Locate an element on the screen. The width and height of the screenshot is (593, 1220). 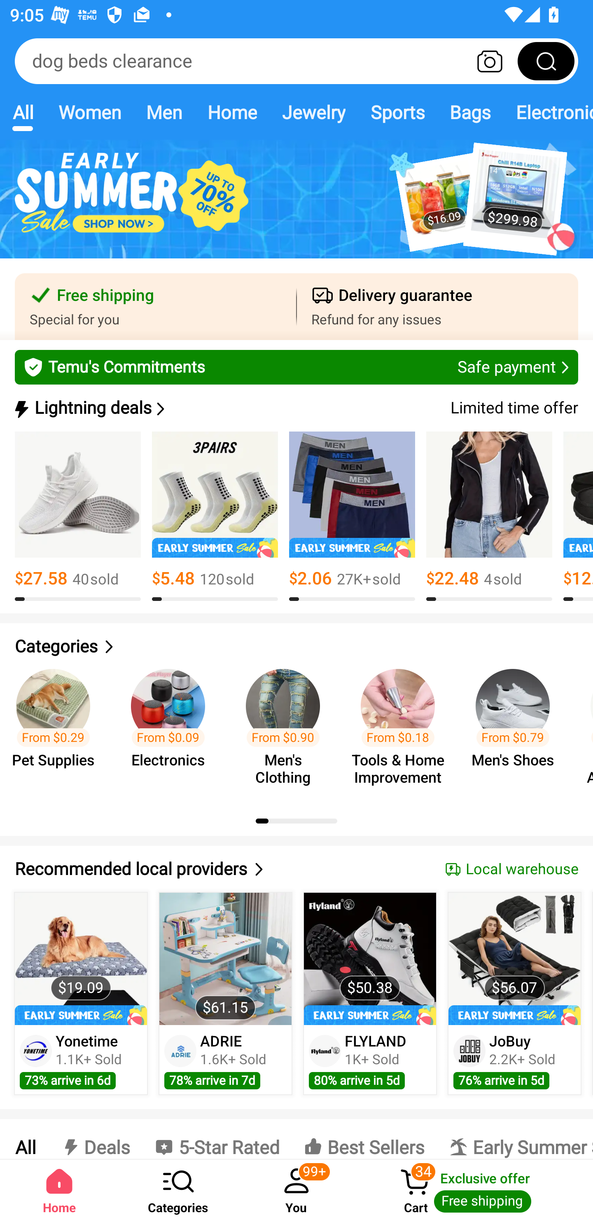
From $0.18 Tools & Home Improvement is located at coordinates (402, 729).